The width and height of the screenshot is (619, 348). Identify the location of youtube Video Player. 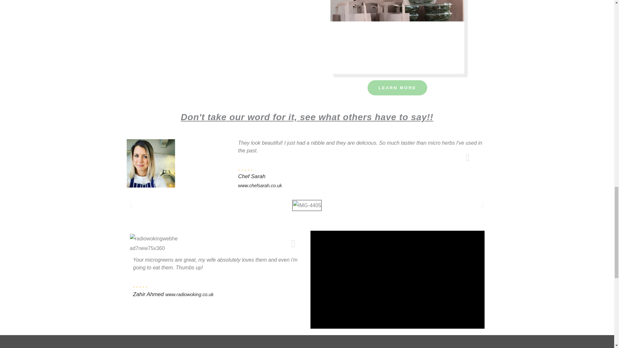
(397, 280).